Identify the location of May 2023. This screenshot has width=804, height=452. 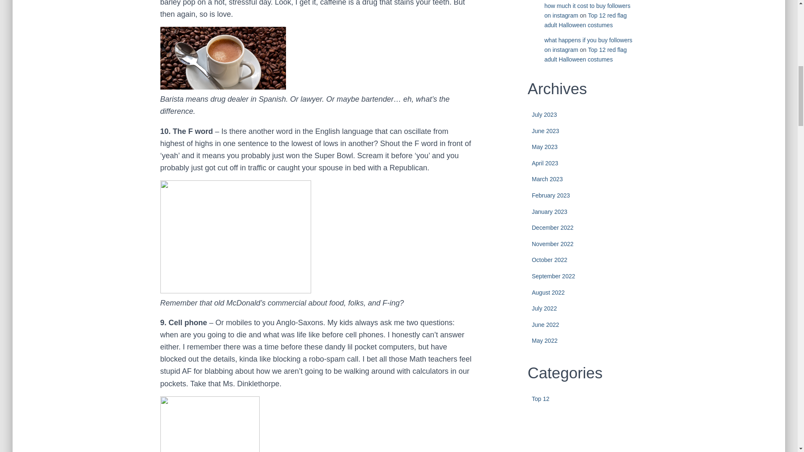
(544, 146).